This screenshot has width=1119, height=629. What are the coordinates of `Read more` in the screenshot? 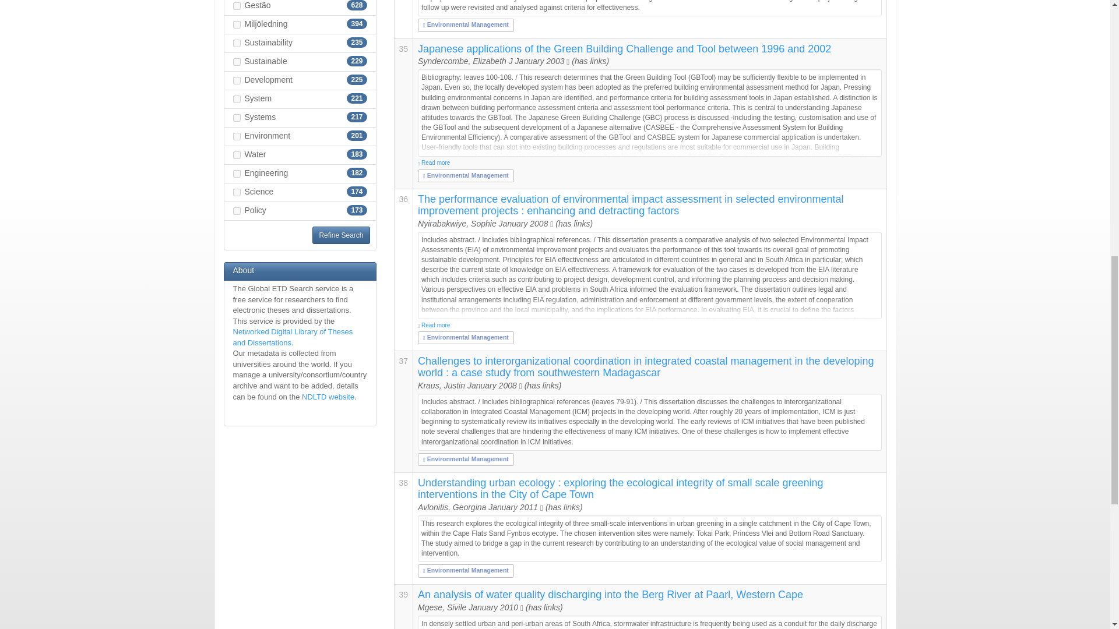 It's located at (649, 163).